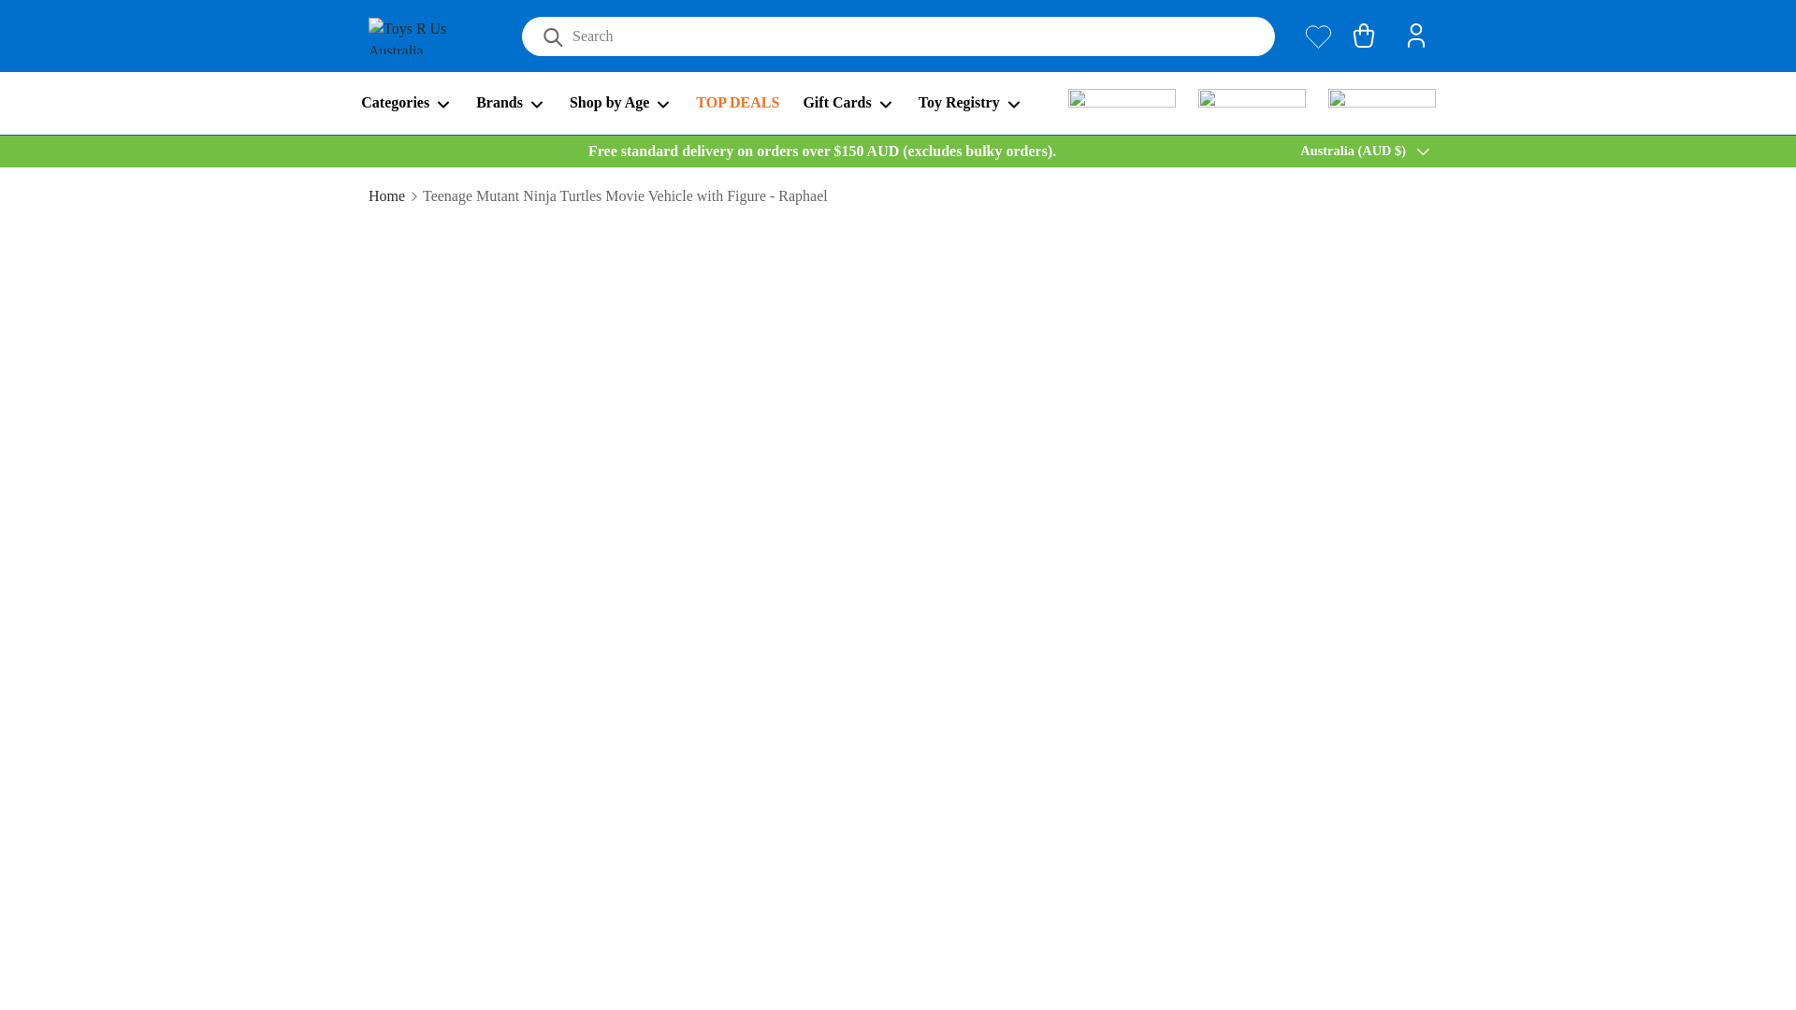 This screenshot has width=1796, height=1010. Describe the element at coordinates (511, 103) in the screenshot. I see `Brands` at that location.